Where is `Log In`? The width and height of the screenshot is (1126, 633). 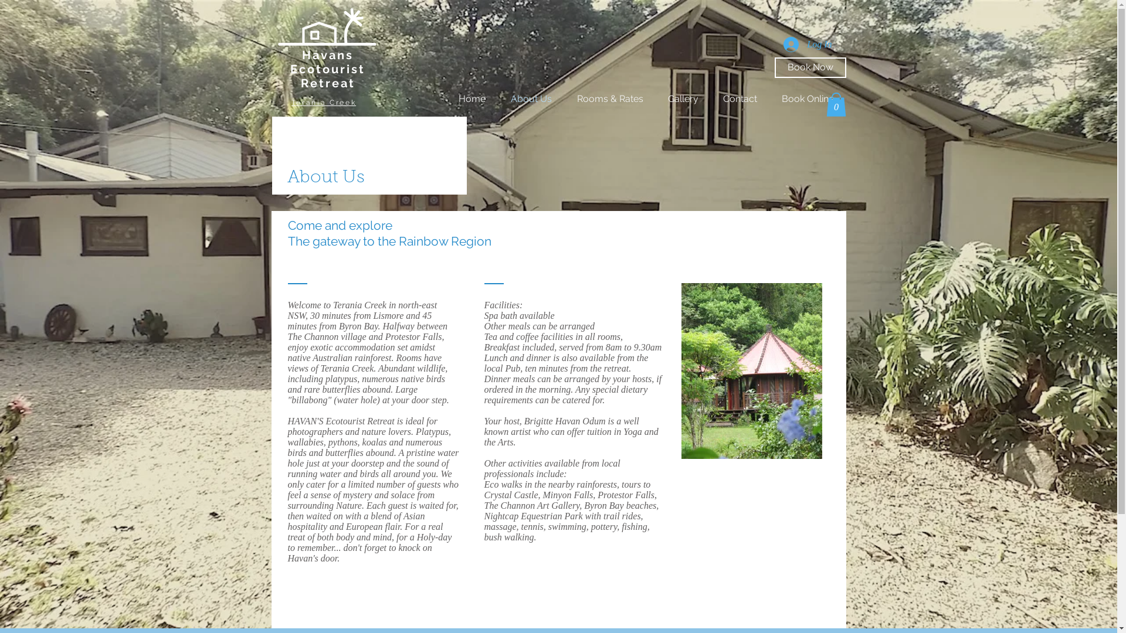 Log In is located at coordinates (808, 45).